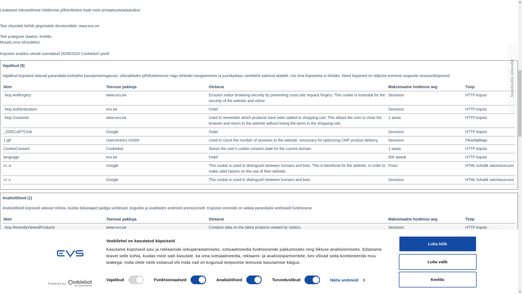  Describe the element at coordinates (90, 54) in the screenshot. I see `Cookiebot'i` at that location.